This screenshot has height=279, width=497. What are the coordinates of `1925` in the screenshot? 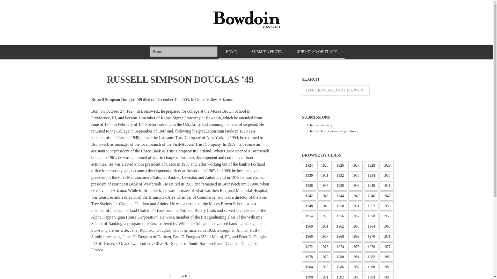 It's located at (325, 165).